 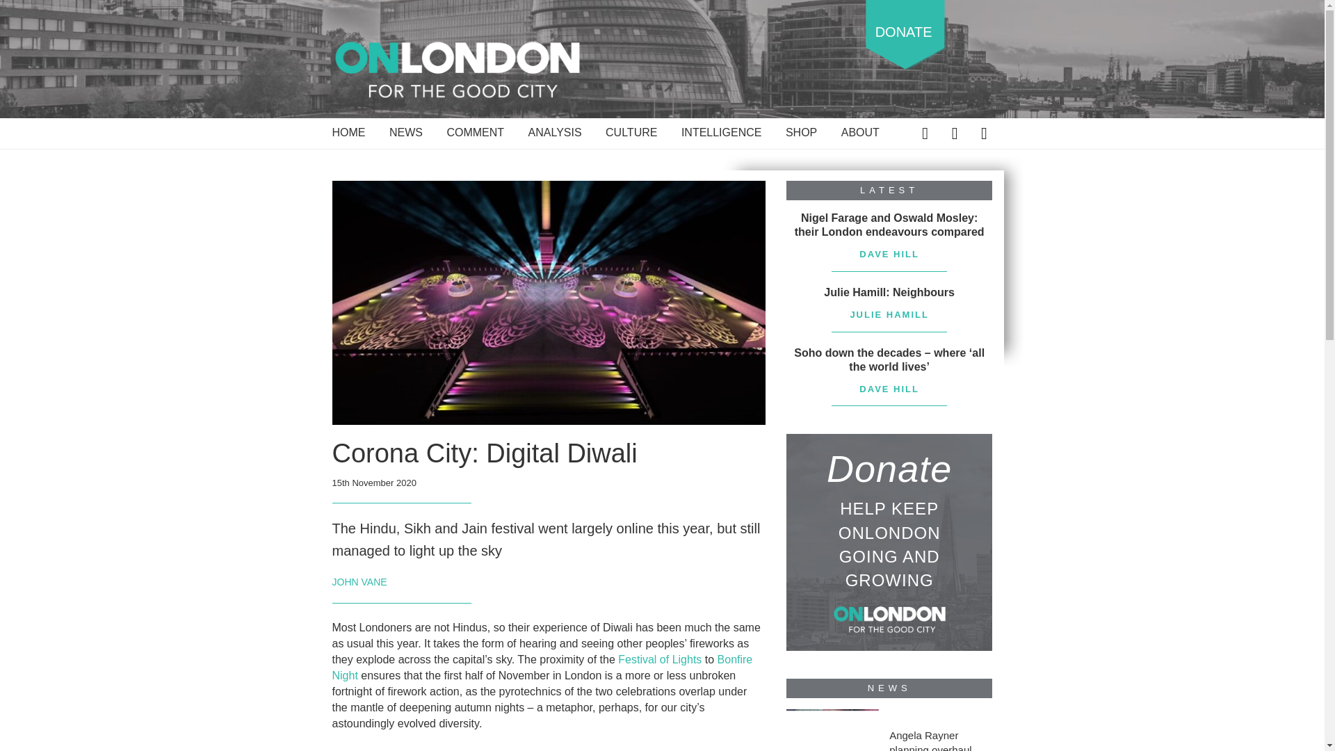 I want to click on NEWS, so click(x=406, y=135).